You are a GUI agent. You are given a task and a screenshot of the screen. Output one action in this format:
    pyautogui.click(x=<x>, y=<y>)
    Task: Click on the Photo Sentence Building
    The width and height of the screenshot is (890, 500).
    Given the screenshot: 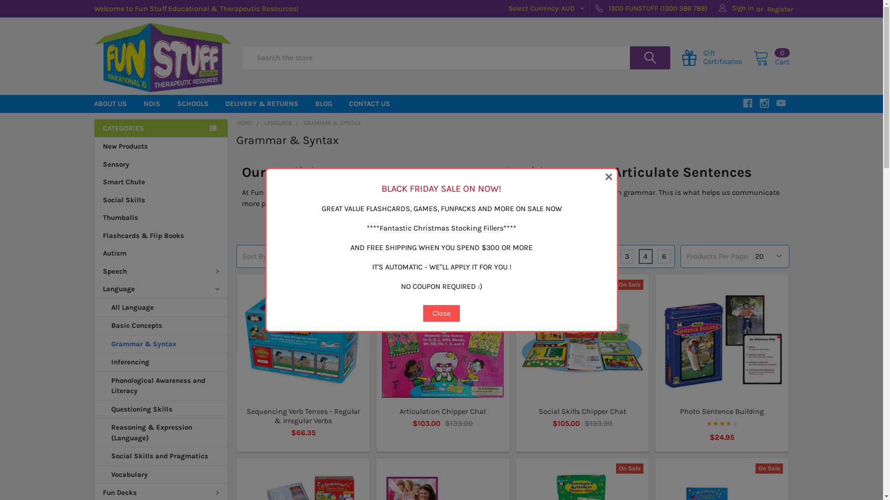 What is the action you would take?
    pyautogui.click(x=722, y=411)
    